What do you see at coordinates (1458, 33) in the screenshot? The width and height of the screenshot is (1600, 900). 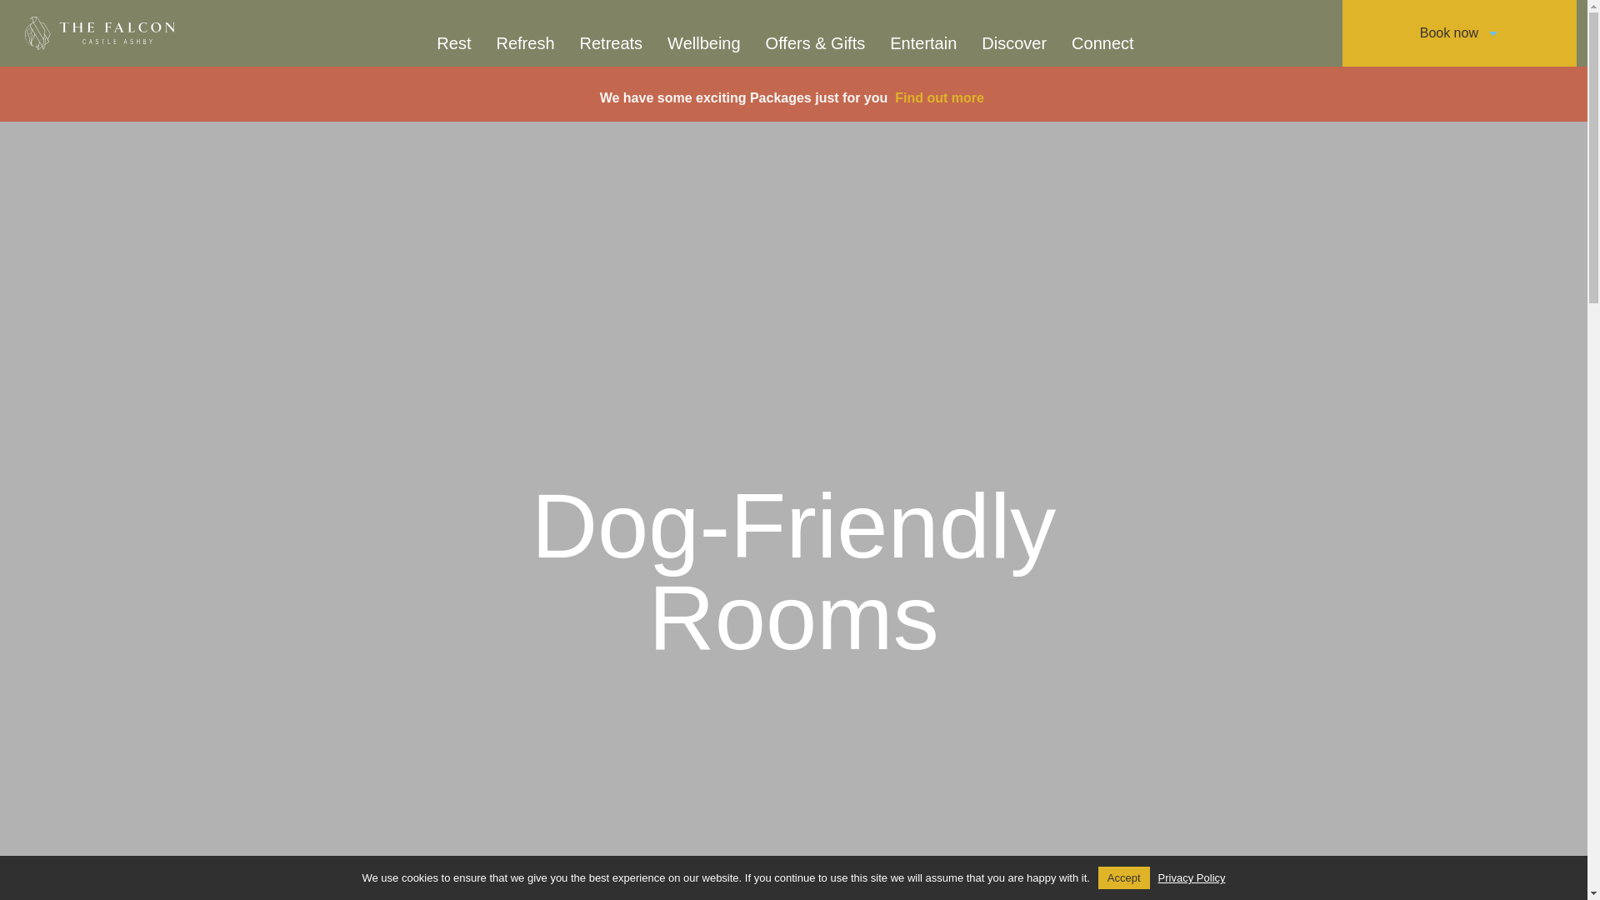 I see `Book now` at bounding box center [1458, 33].